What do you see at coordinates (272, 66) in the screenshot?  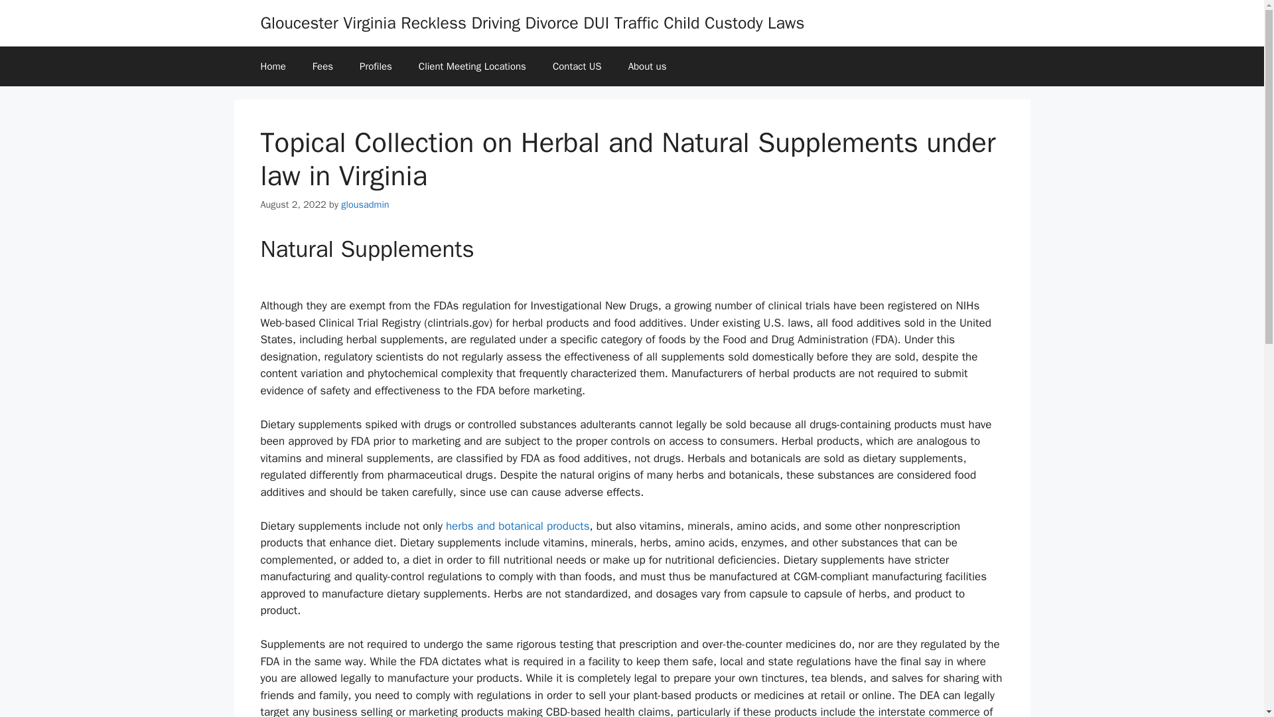 I see `Home` at bounding box center [272, 66].